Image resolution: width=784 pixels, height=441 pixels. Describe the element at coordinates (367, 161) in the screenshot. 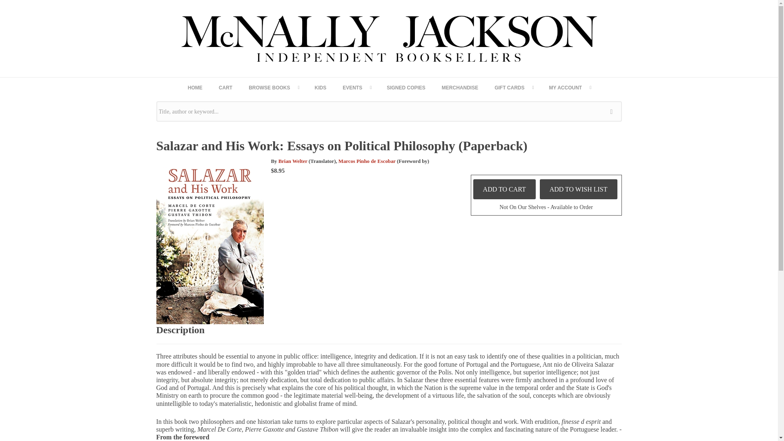

I see `Marcos Pinho de Escobar` at that location.